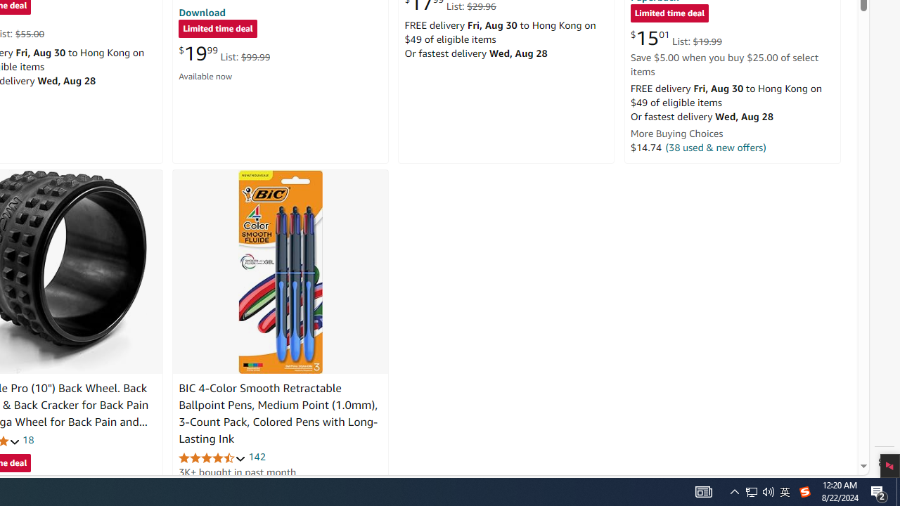  Describe the element at coordinates (716, 147) in the screenshot. I see `(38 used & new offers)` at that location.